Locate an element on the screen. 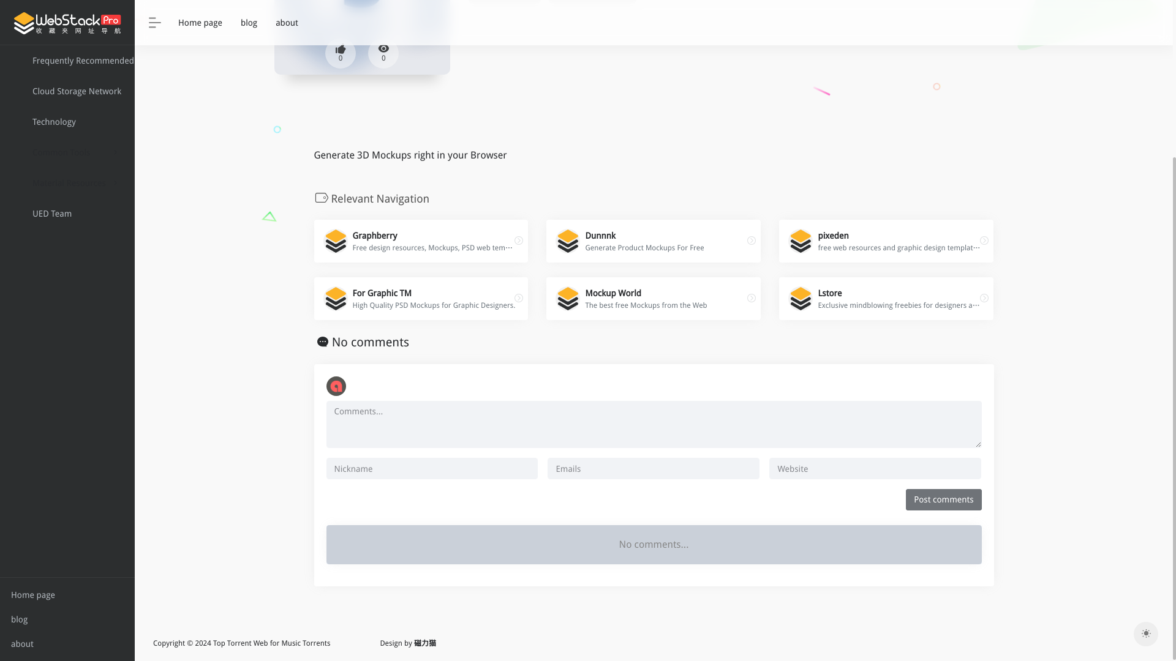  about is located at coordinates (67, 438).